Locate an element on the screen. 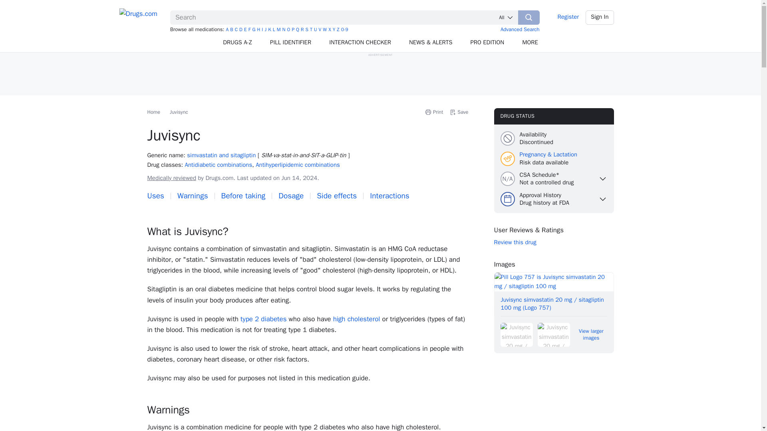 This screenshot has width=767, height=431. T is located at coordinates (311, 30).